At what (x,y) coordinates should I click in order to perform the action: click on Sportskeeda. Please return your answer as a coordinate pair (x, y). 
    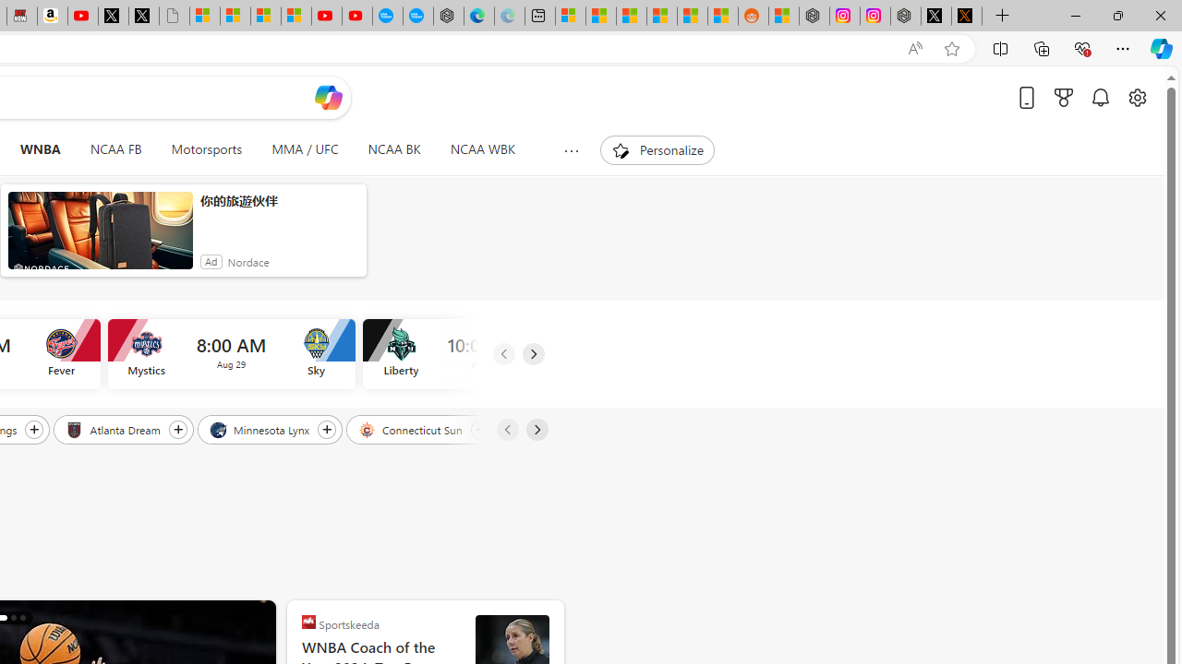
    Looking at the image, I should click on (308, 622).